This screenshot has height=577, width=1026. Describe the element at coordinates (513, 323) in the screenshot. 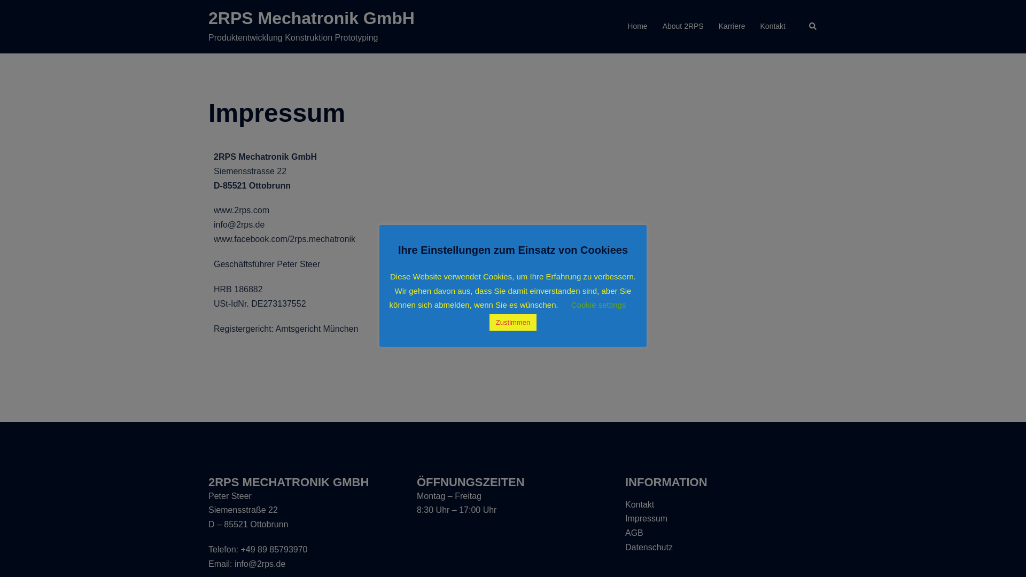

I see `Zustimmen` at that location.